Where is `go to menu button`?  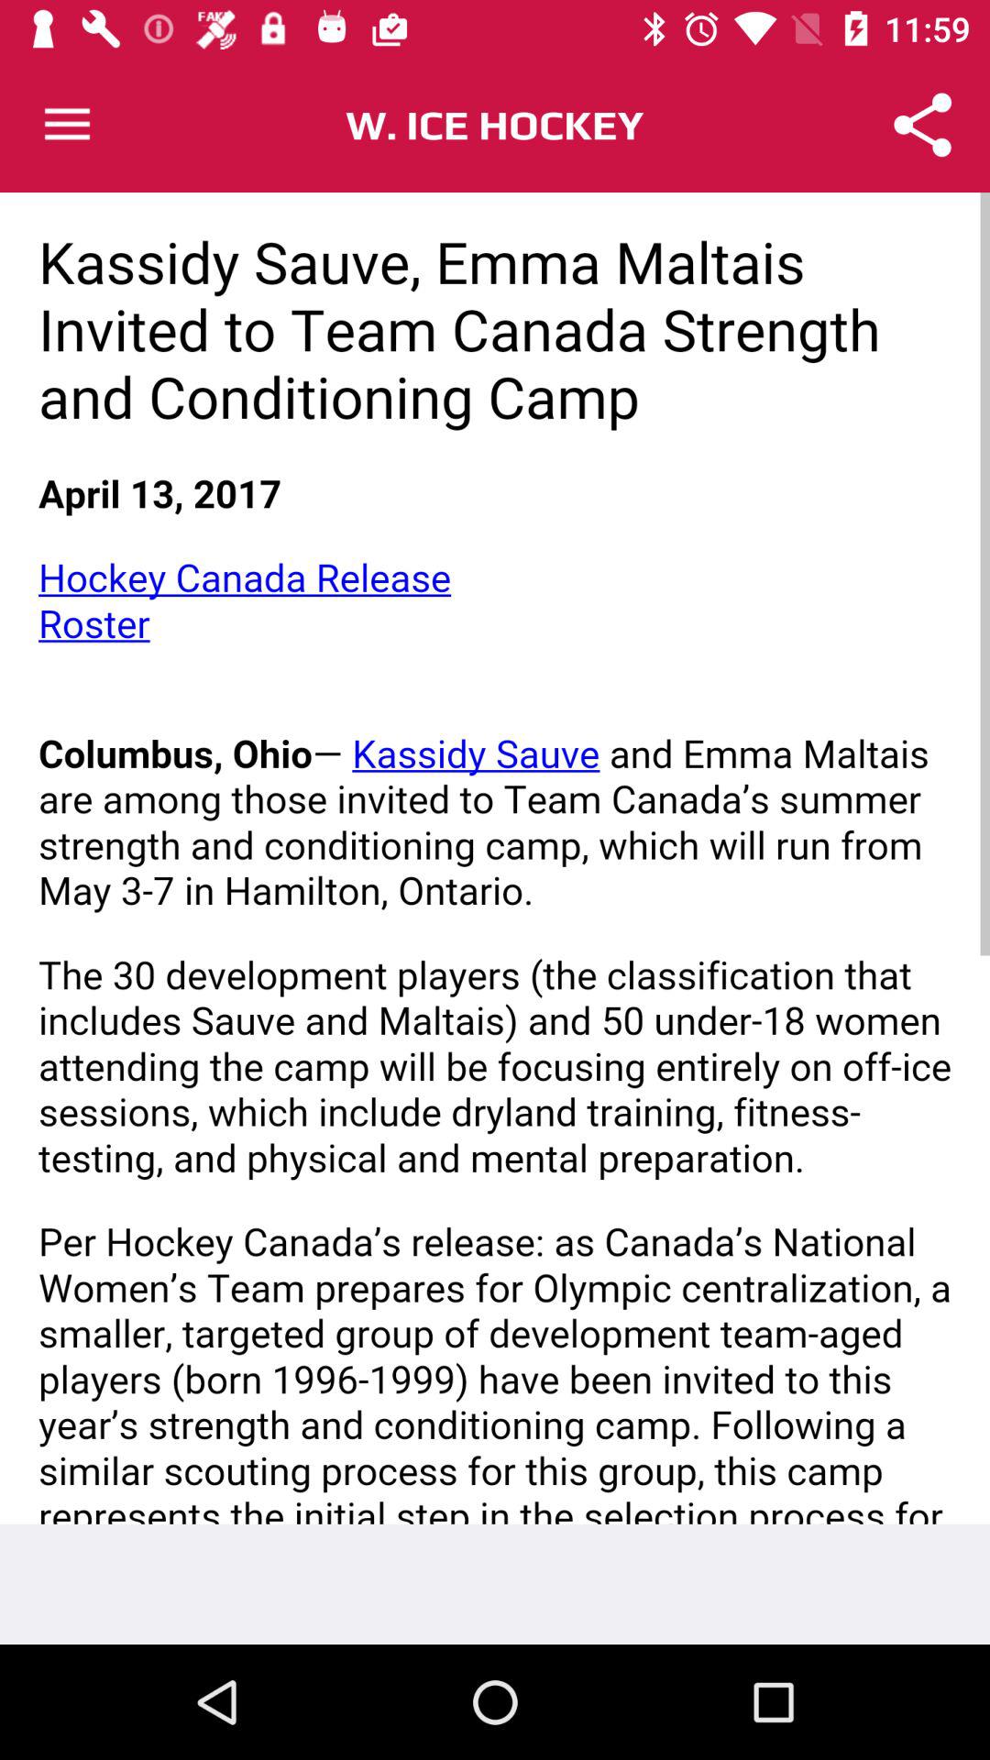 go to menu button is located at coordinates (68, 125).